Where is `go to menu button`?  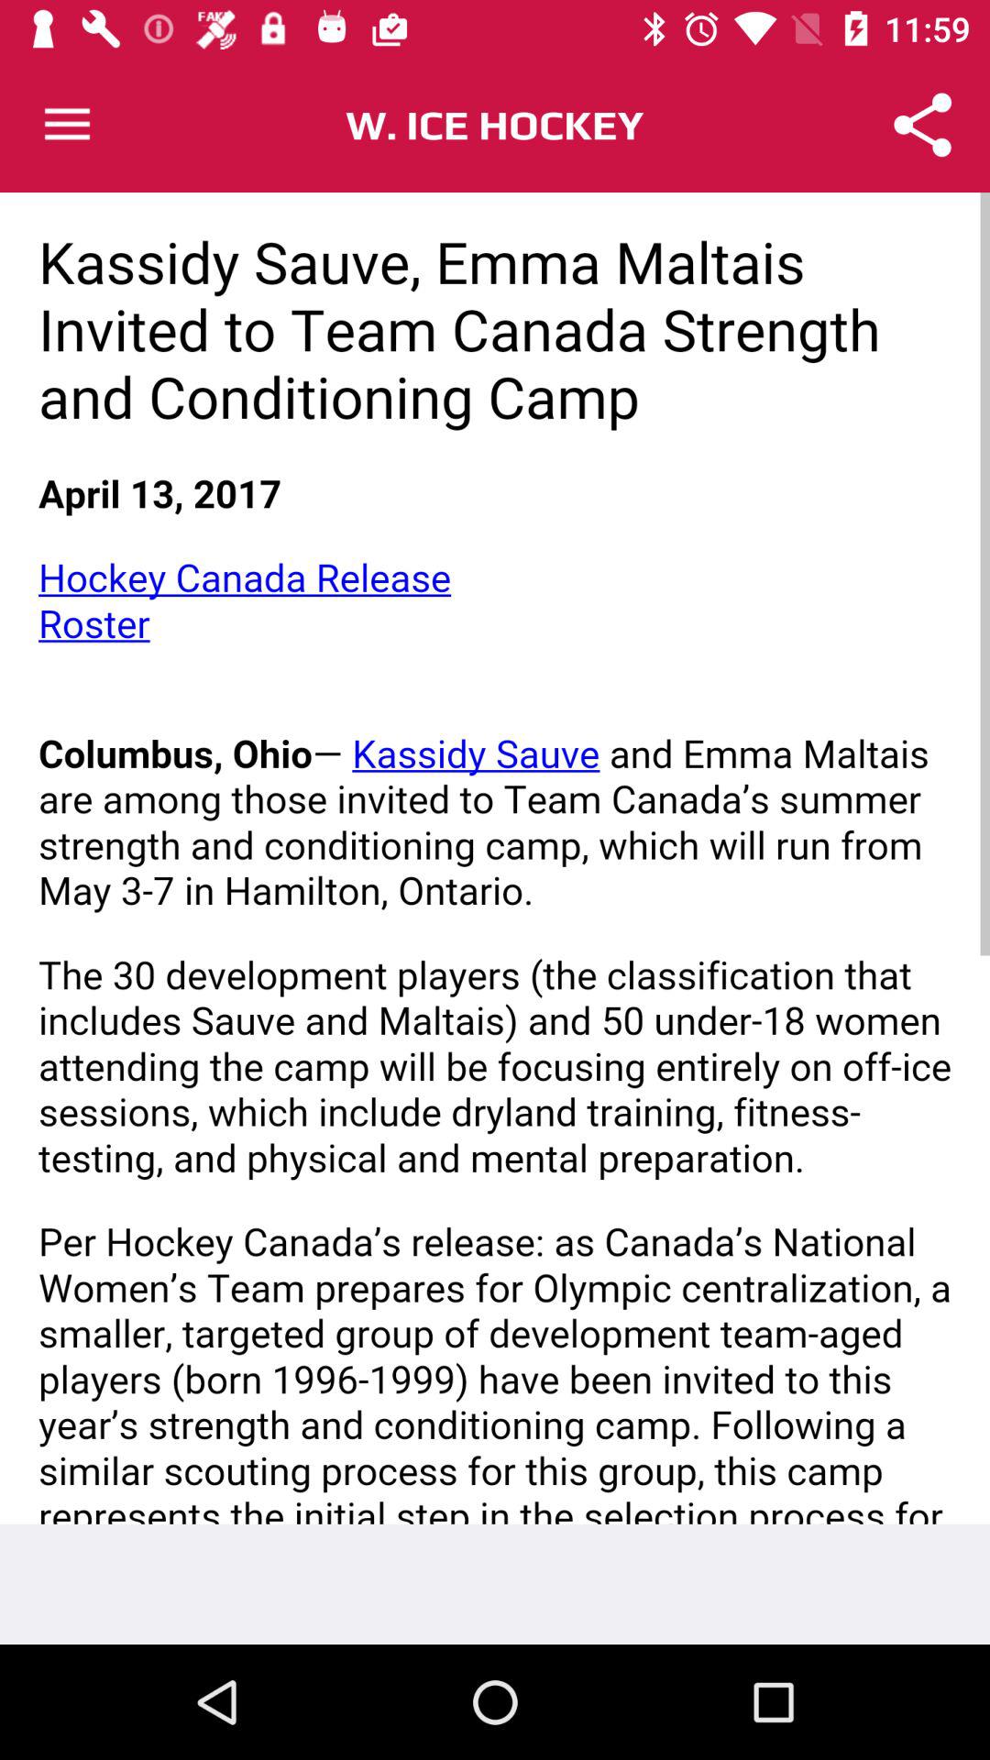 go to menu button is located at coordinates (68, 125).